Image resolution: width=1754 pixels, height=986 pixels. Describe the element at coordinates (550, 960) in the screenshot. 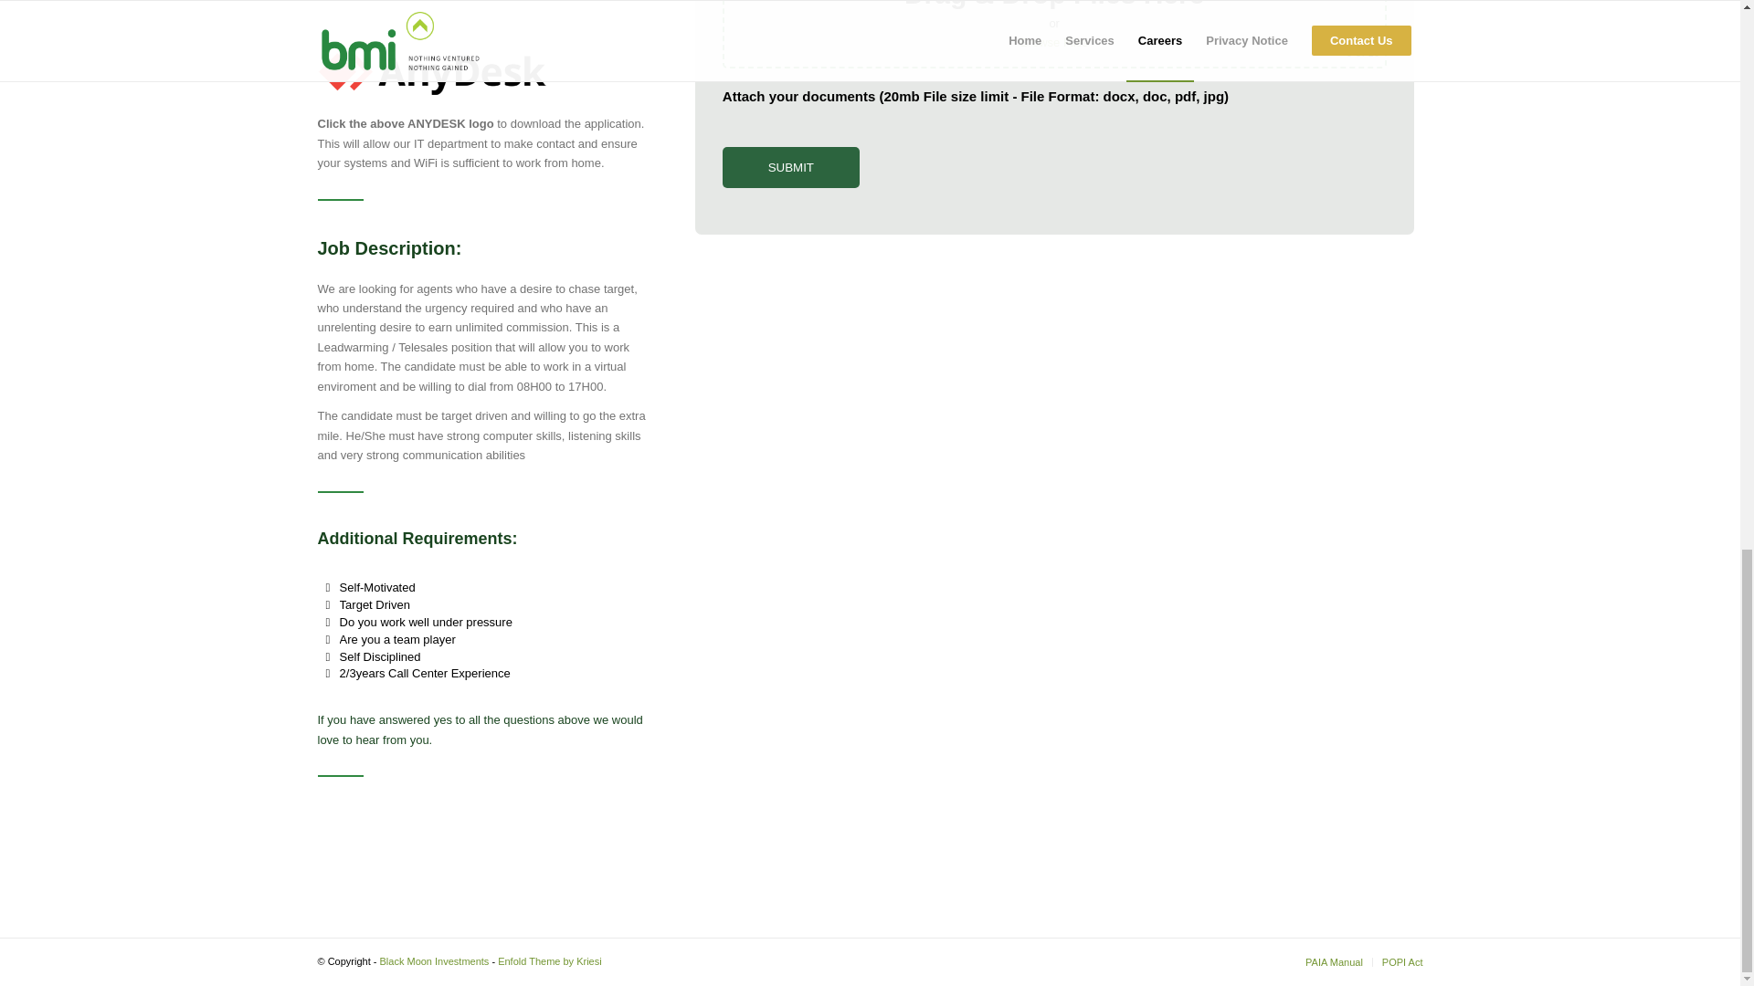

I see `Enfold Theme by Kriesi` at that location.